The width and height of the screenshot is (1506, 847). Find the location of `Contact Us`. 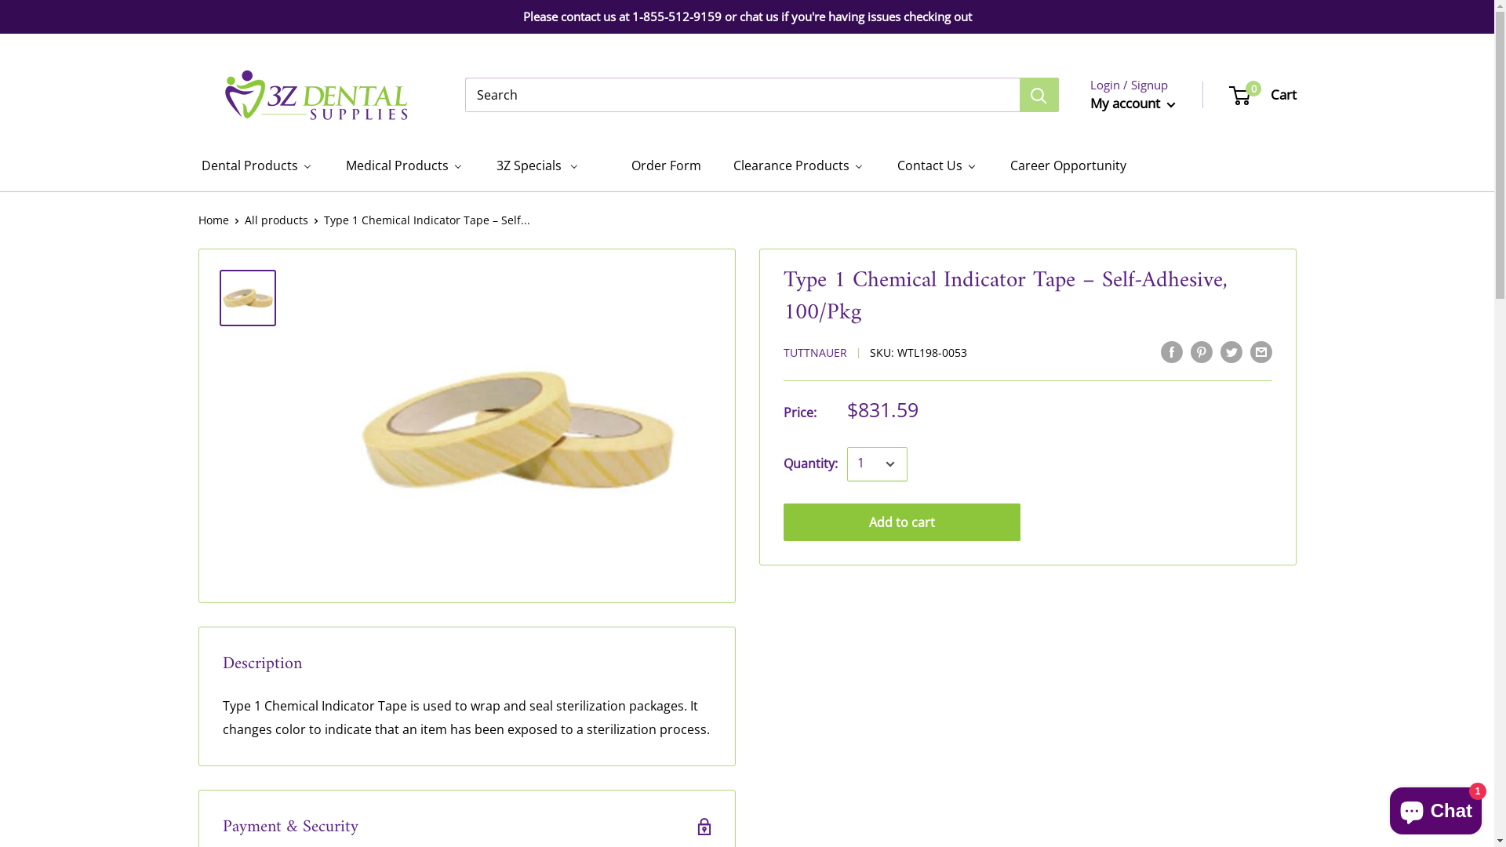

Contact Us is located at coordinates (937, 166).